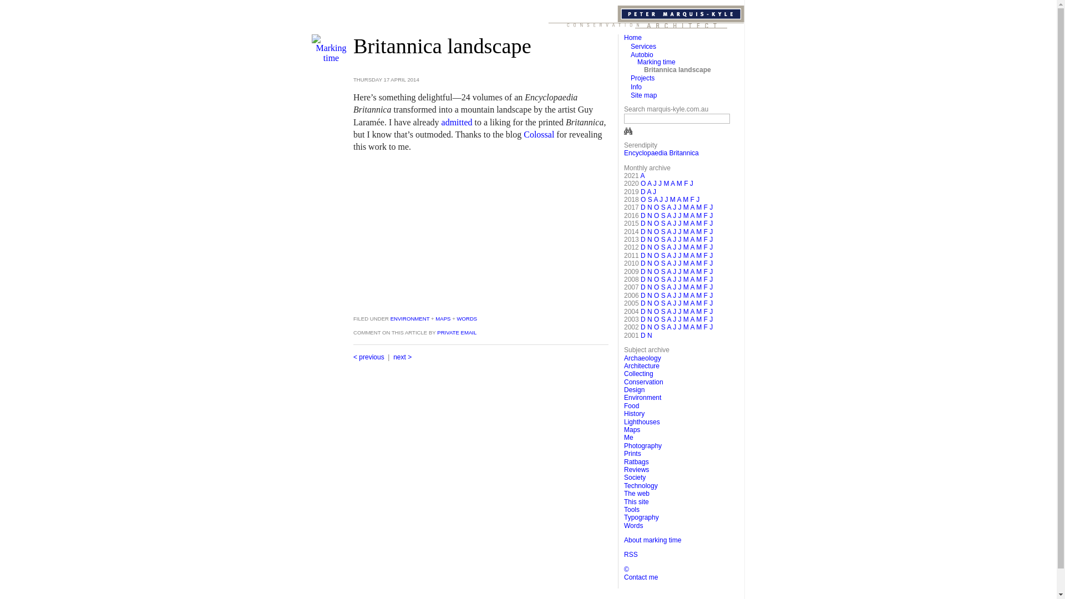 This screenshot has height=599, width=1065. Describe the element at coordinates (657, 224) in the screenshot. I see `O` at that location.